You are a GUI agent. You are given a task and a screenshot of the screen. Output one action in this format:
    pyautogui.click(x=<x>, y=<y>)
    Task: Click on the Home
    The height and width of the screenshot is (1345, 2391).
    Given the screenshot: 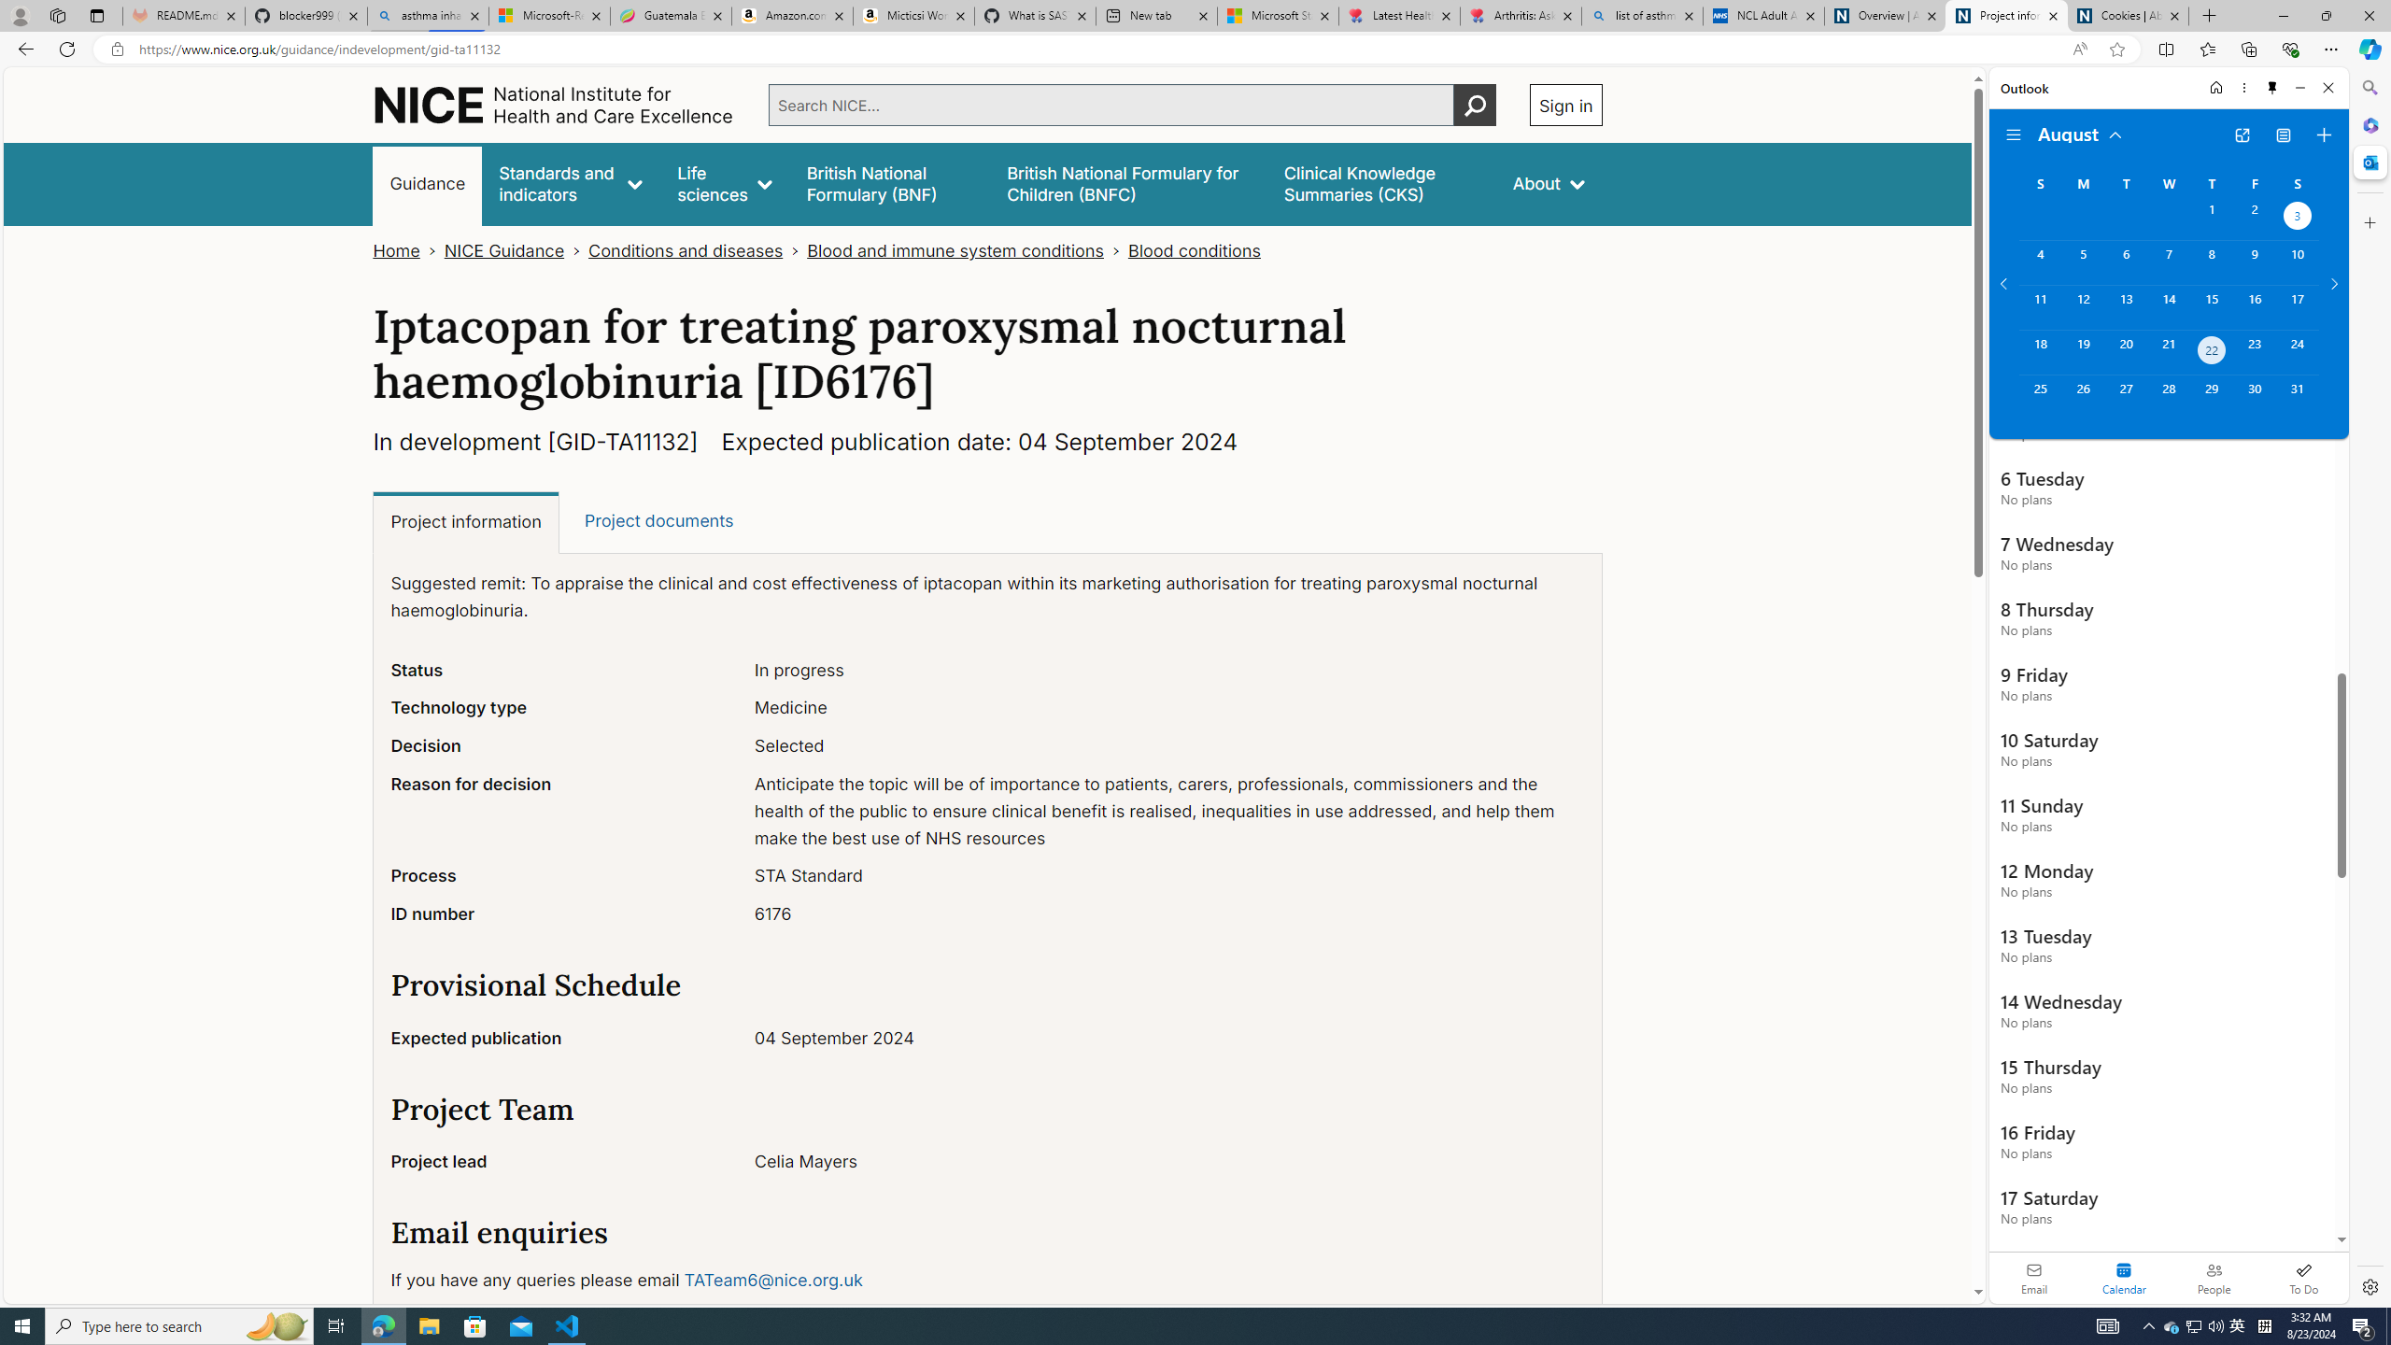 What is the action you would take?
    pyautogui.click(x=2214, y=88)
    